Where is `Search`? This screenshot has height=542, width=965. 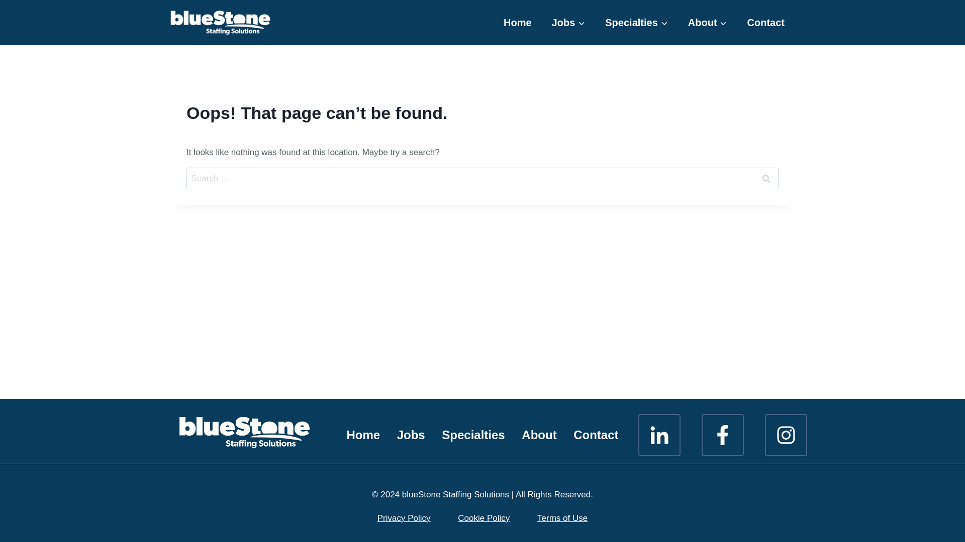 Search is located at coordinates (766, 178).